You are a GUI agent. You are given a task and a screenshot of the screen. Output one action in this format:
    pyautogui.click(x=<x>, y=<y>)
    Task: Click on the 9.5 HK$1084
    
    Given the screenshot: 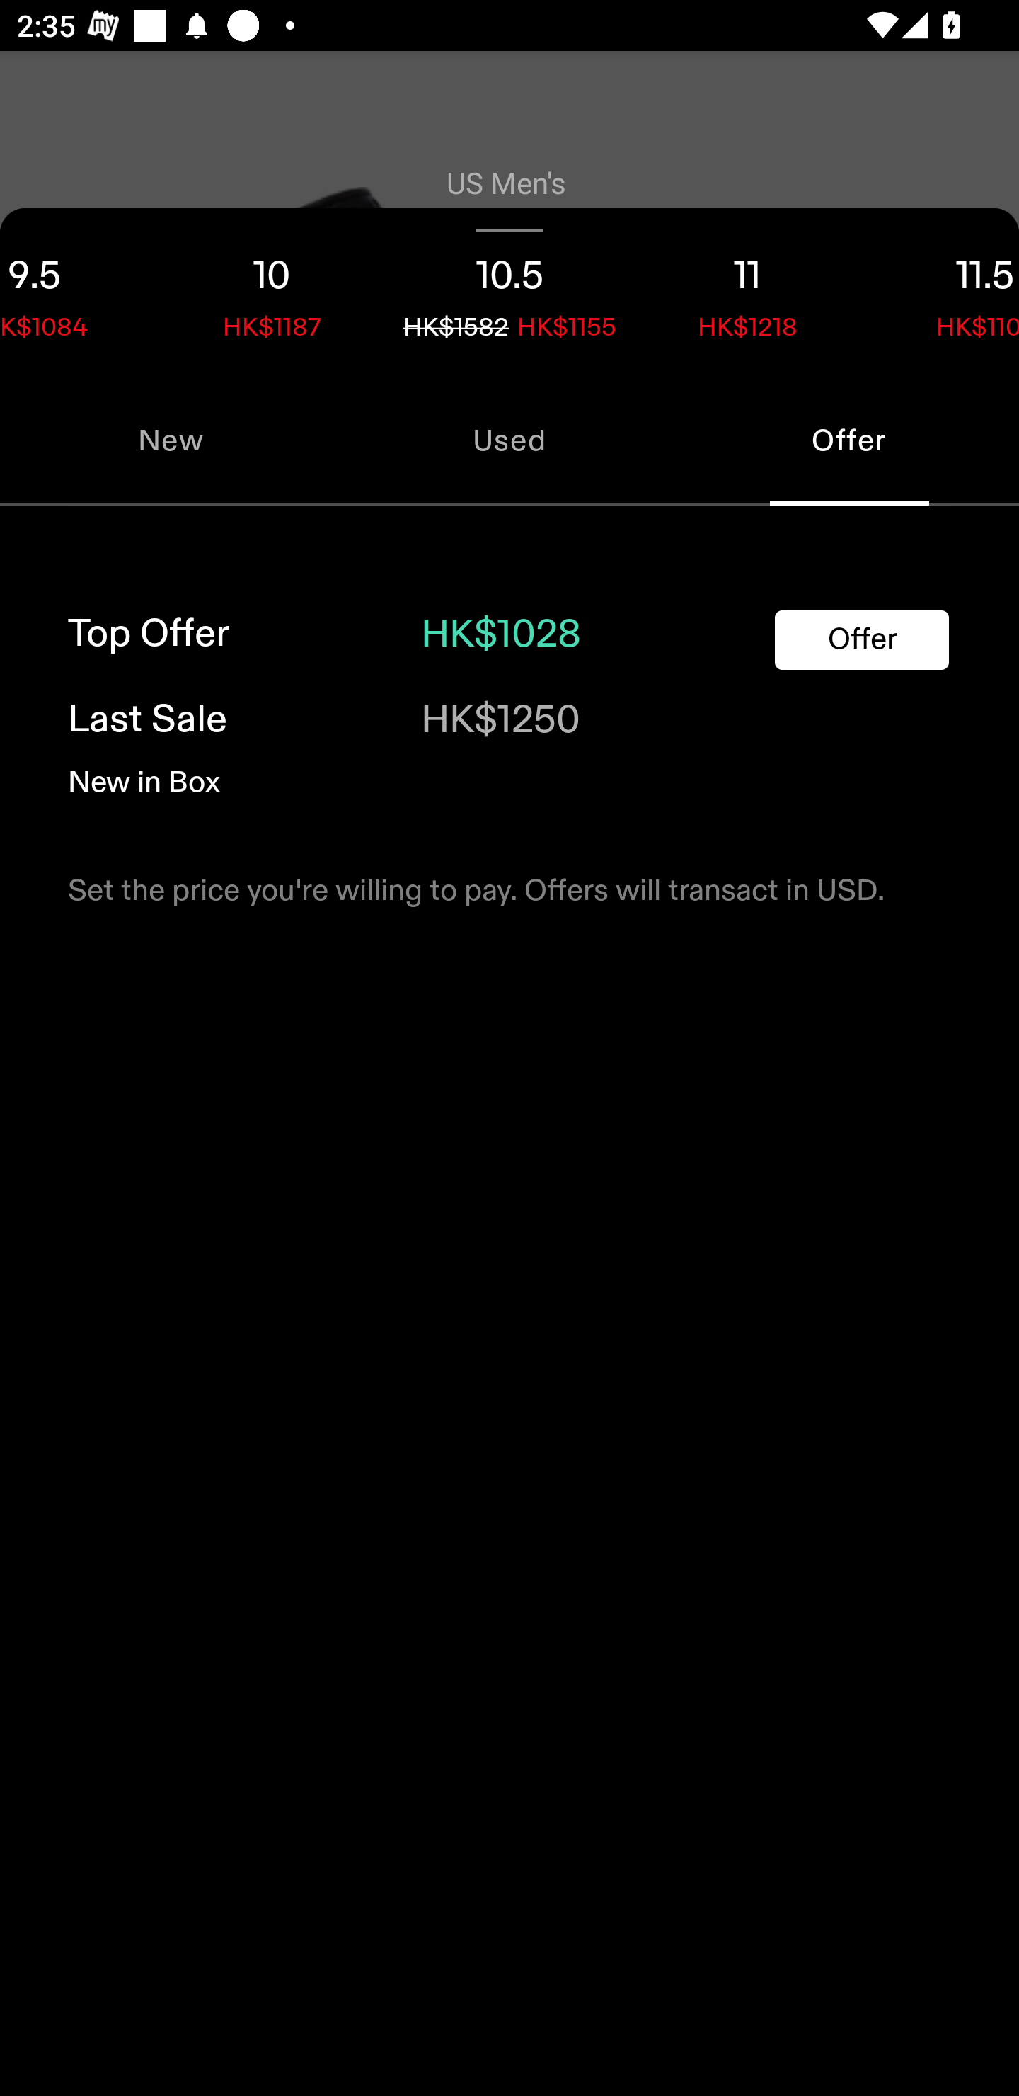 What is the action you would take?
    pyautogui.click(x=76, y=292)
    